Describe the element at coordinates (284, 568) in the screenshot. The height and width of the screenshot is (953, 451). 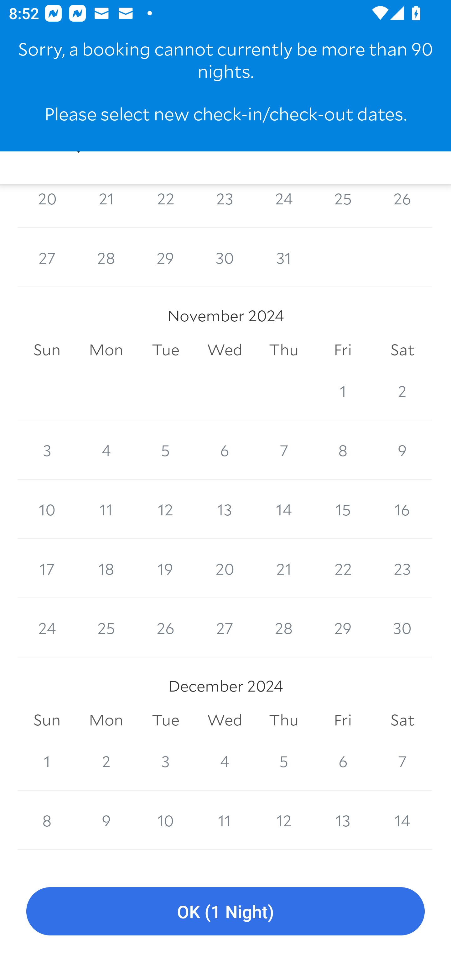
I see `21 21 November 2024` at that location.